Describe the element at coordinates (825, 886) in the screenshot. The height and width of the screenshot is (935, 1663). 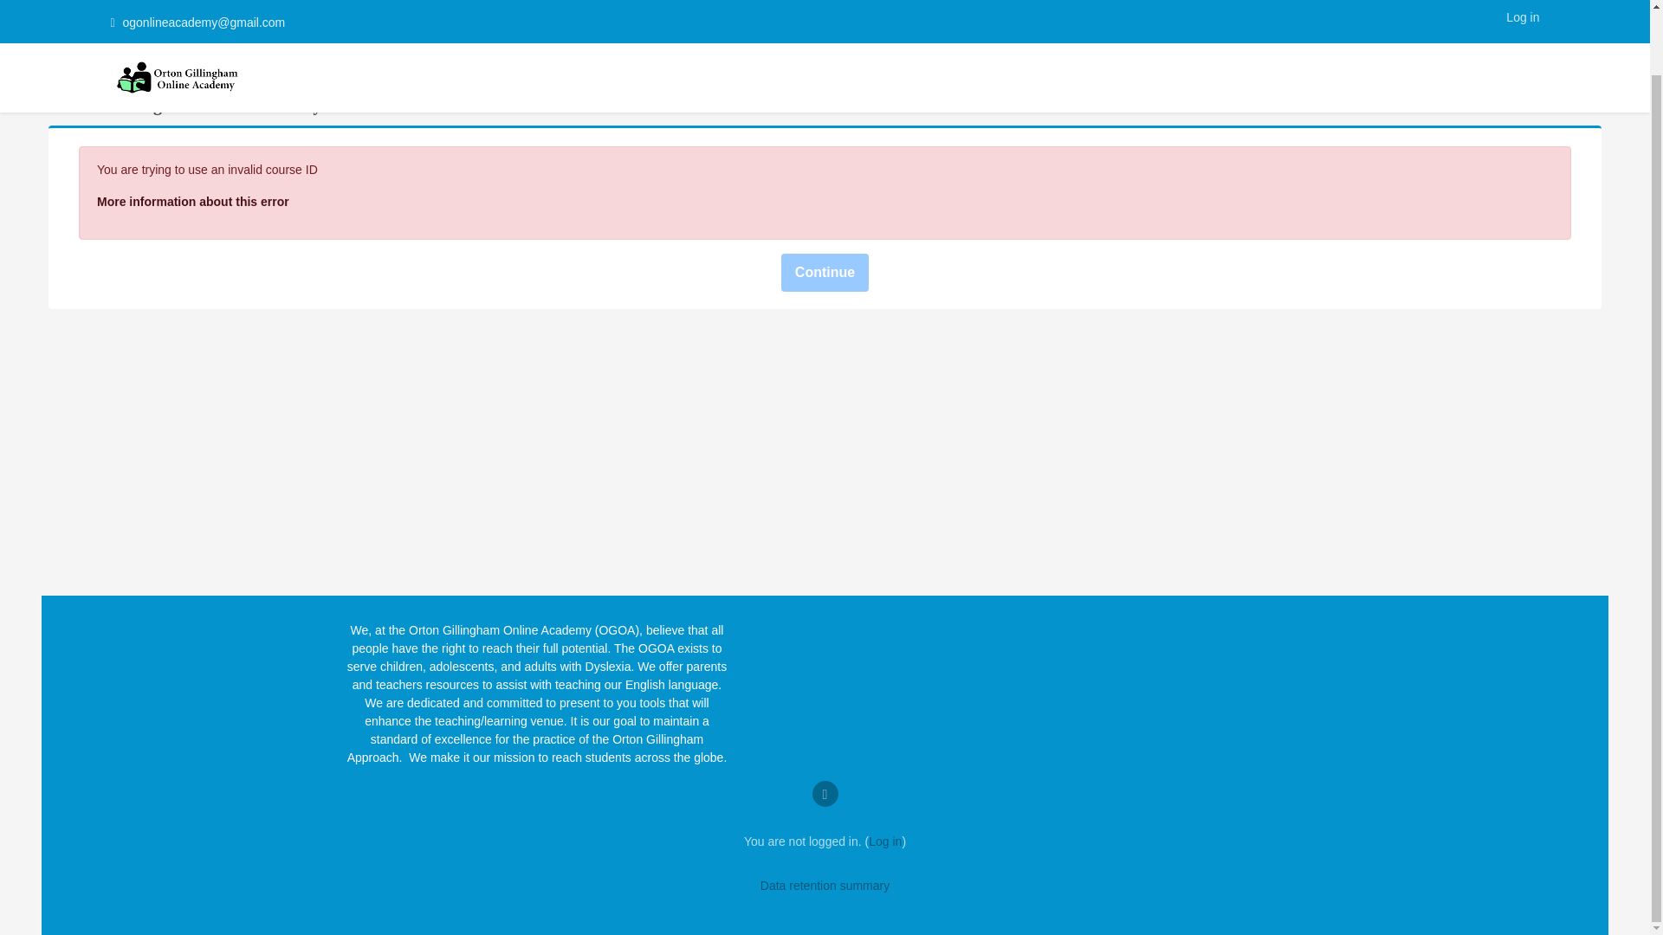
I see `Data retention summary` at that location.